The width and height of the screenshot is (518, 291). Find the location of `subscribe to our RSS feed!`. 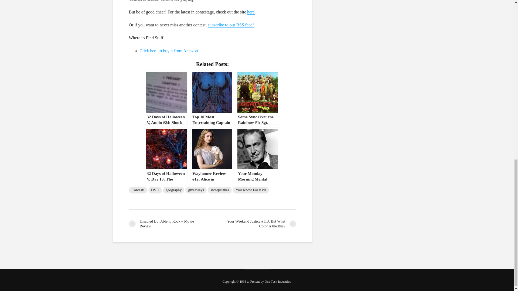

subscribe to our RSS feed! is located at coordinates (231, 25).